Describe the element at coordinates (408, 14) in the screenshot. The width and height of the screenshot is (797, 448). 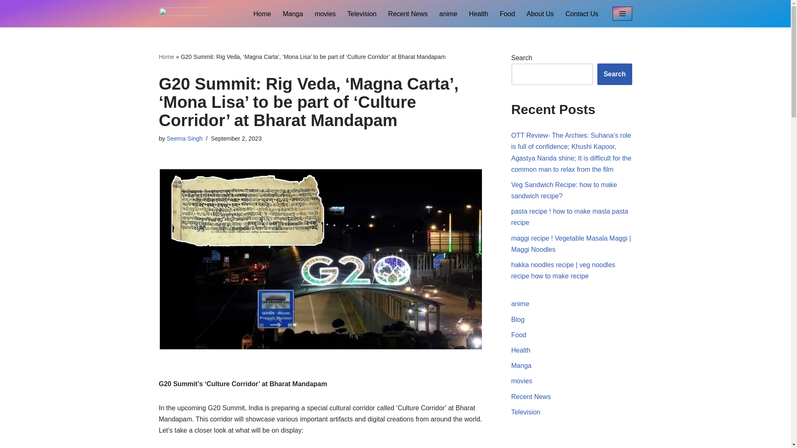
I see `Recent News` at that location.